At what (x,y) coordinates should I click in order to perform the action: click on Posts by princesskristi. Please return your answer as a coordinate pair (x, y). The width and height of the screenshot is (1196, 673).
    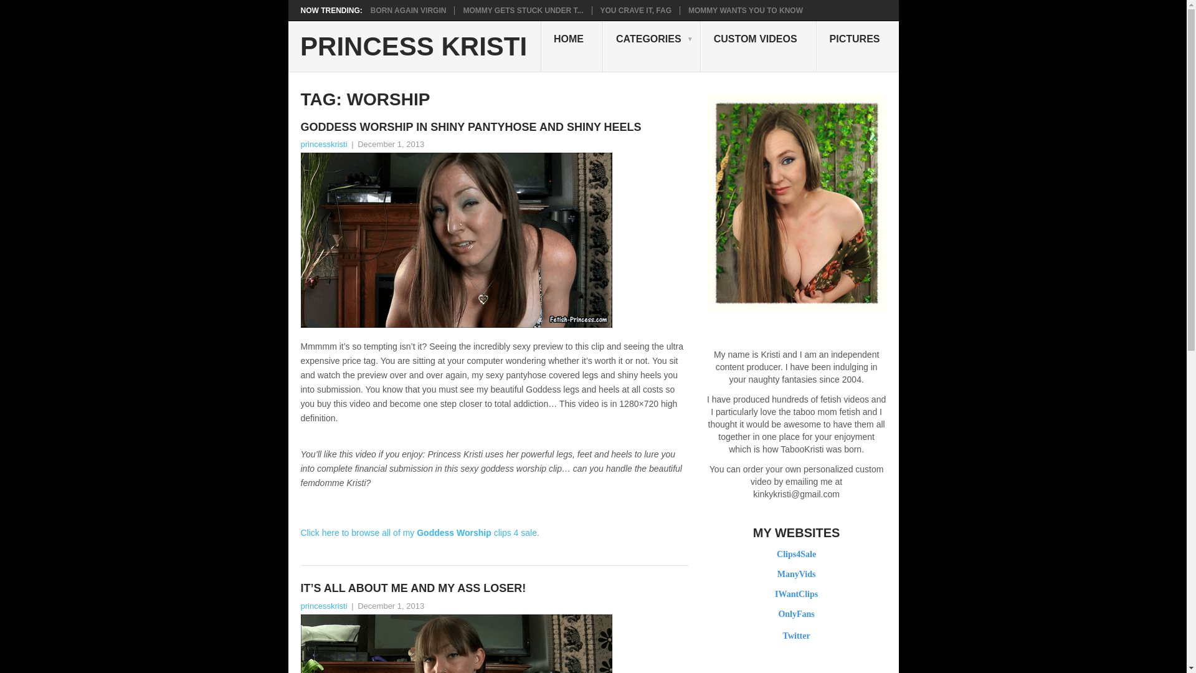
    Looking at the image, I should click on (323, 143).